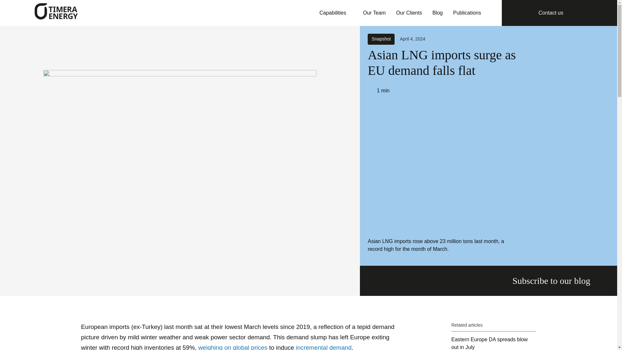  I want to click on Eastern Europe DA spreads blow out in July, so click(494, 343).